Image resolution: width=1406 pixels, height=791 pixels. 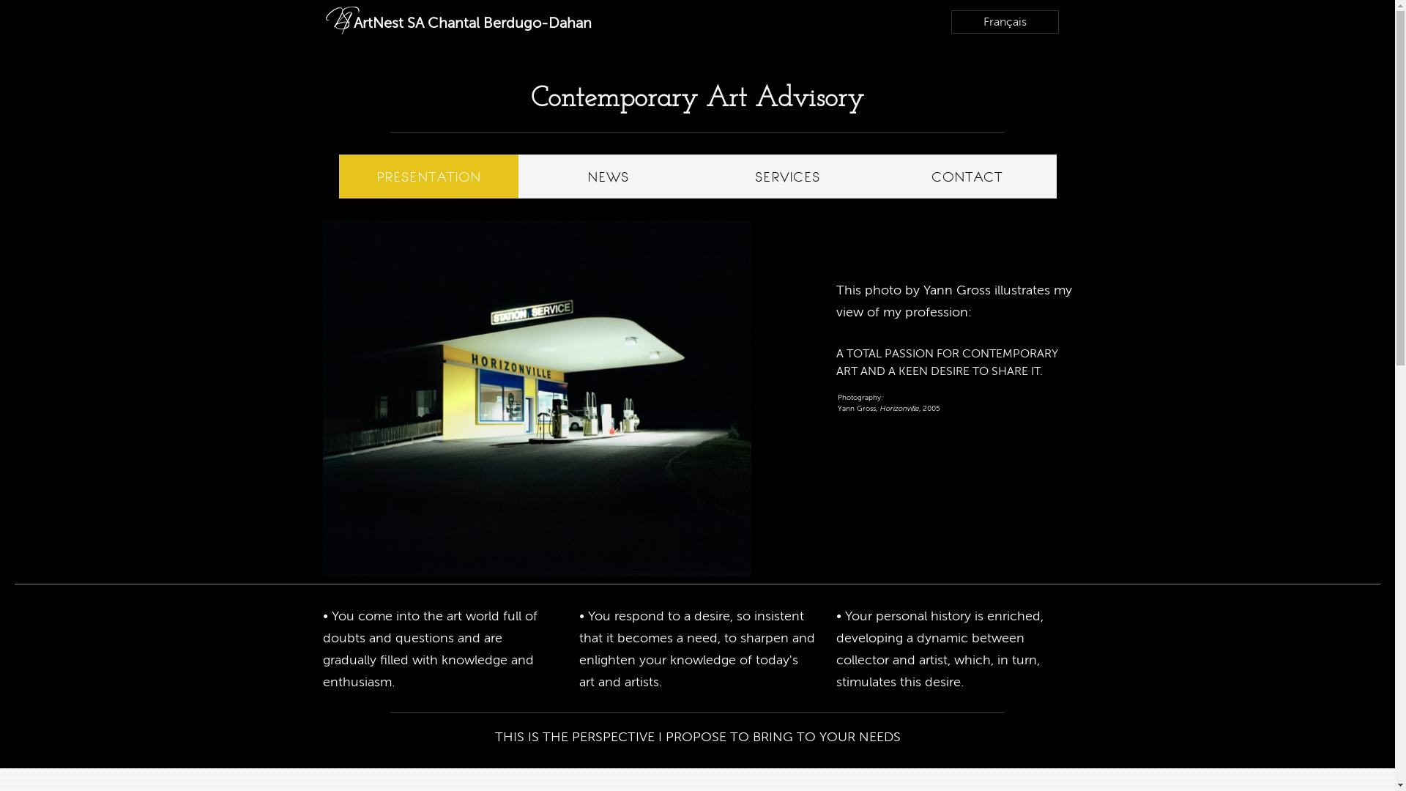 I want to click on ArtNest SA Chantal Berdugo-Dahan, so click(x=462, y=34).